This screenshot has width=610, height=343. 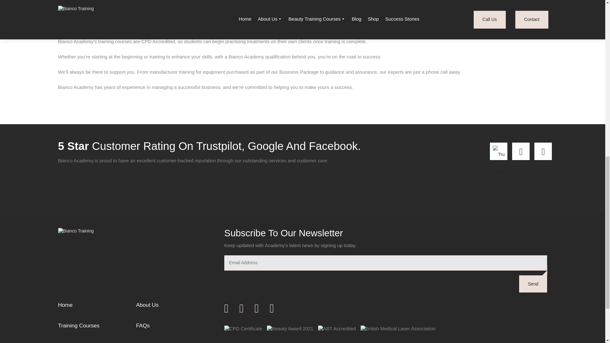 I want to click on See Facebook Reviews, so click(x=543, y=151).